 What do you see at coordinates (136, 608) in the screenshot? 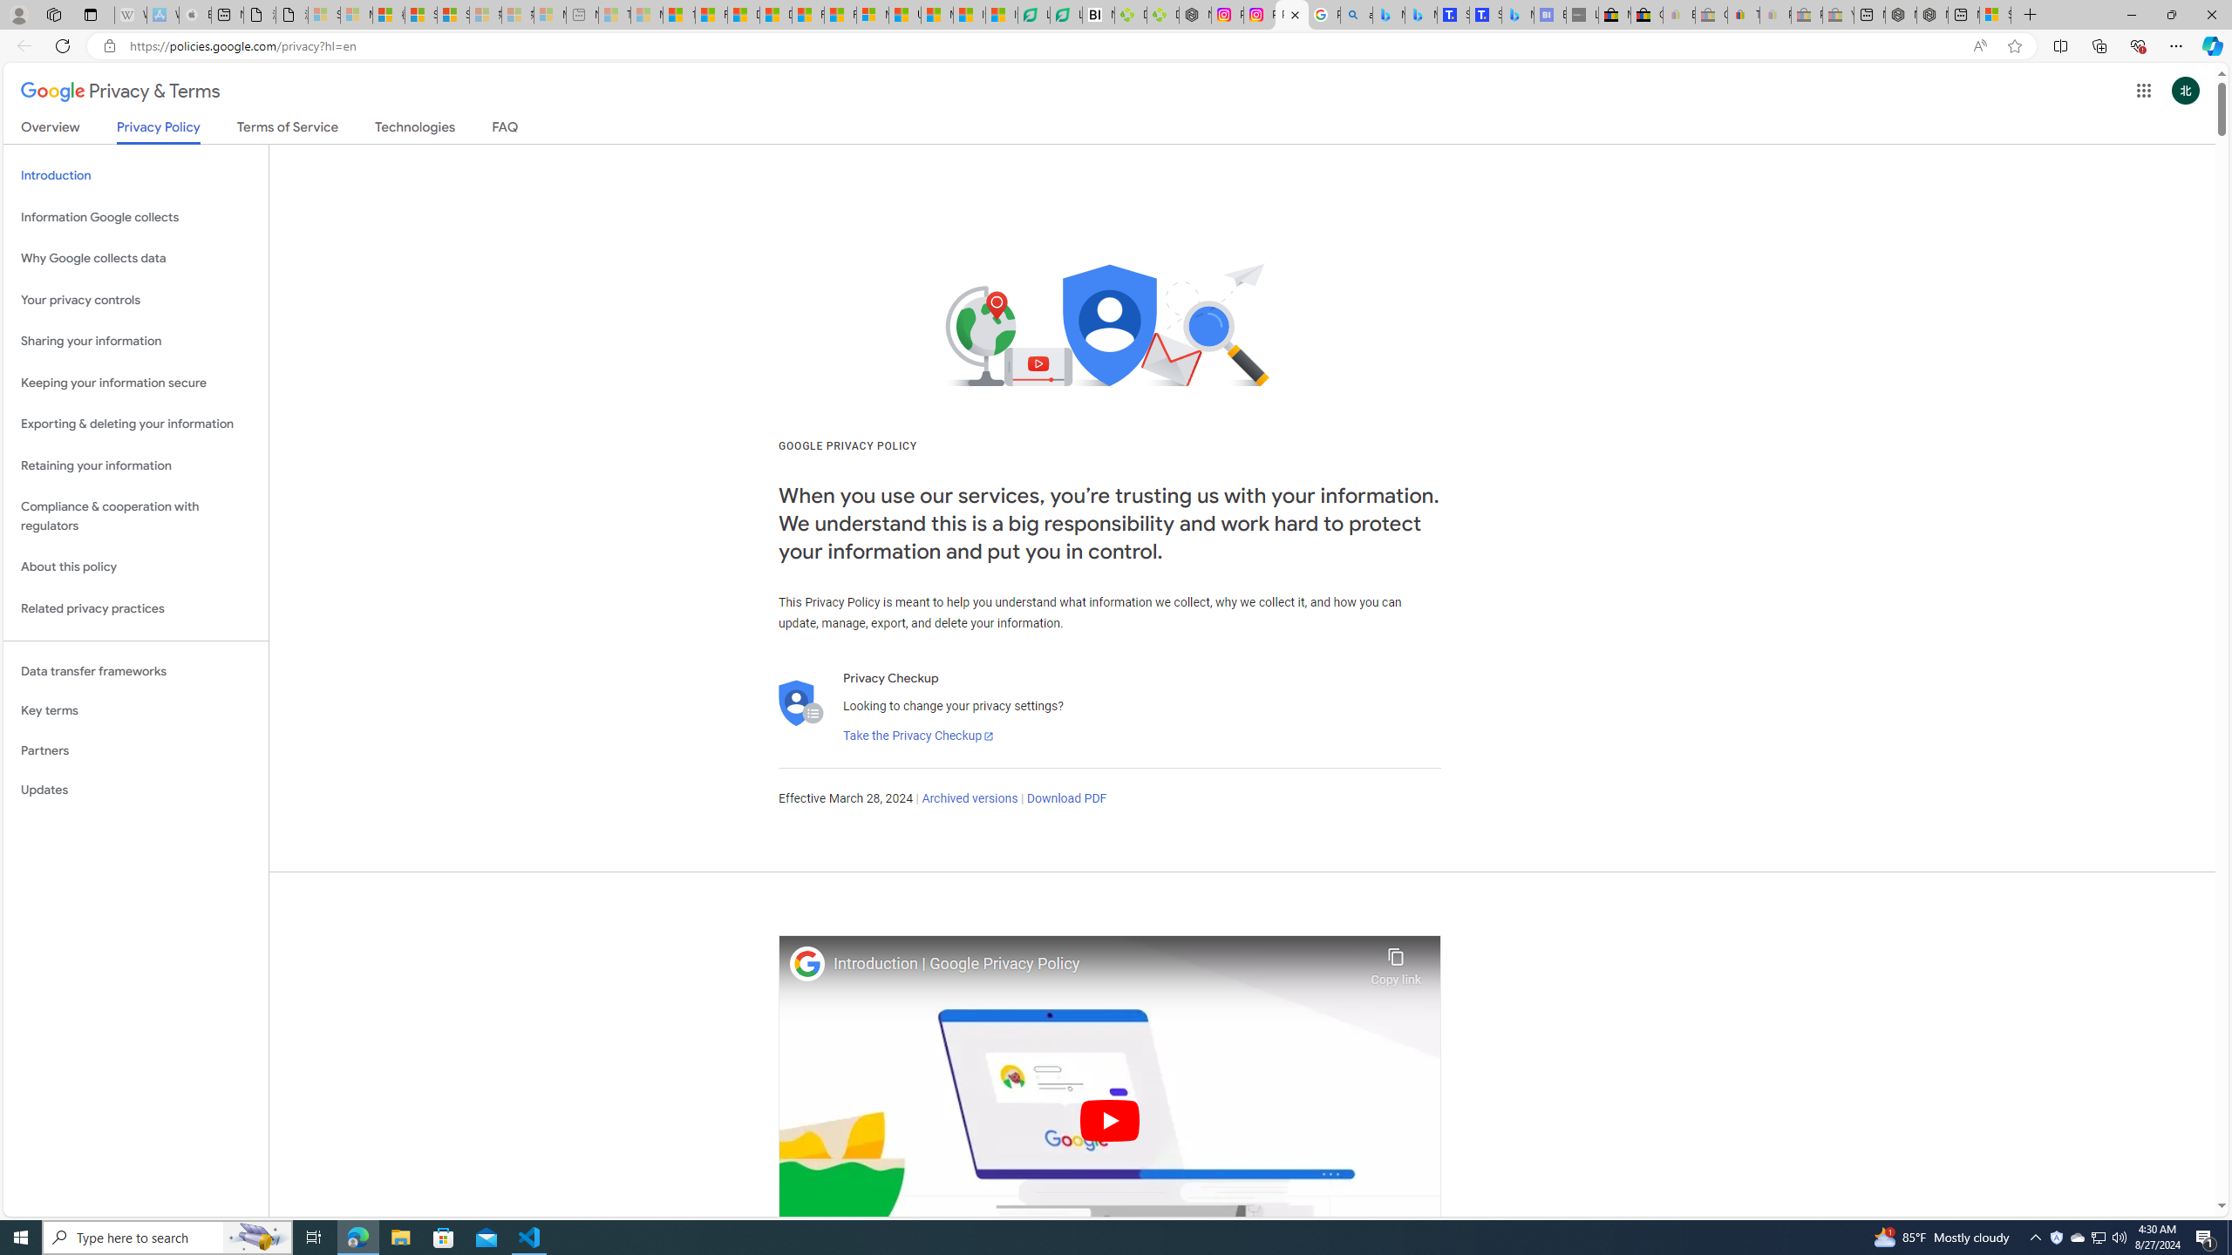
I see `Related privacy practices` at bounding box center [136, 608].